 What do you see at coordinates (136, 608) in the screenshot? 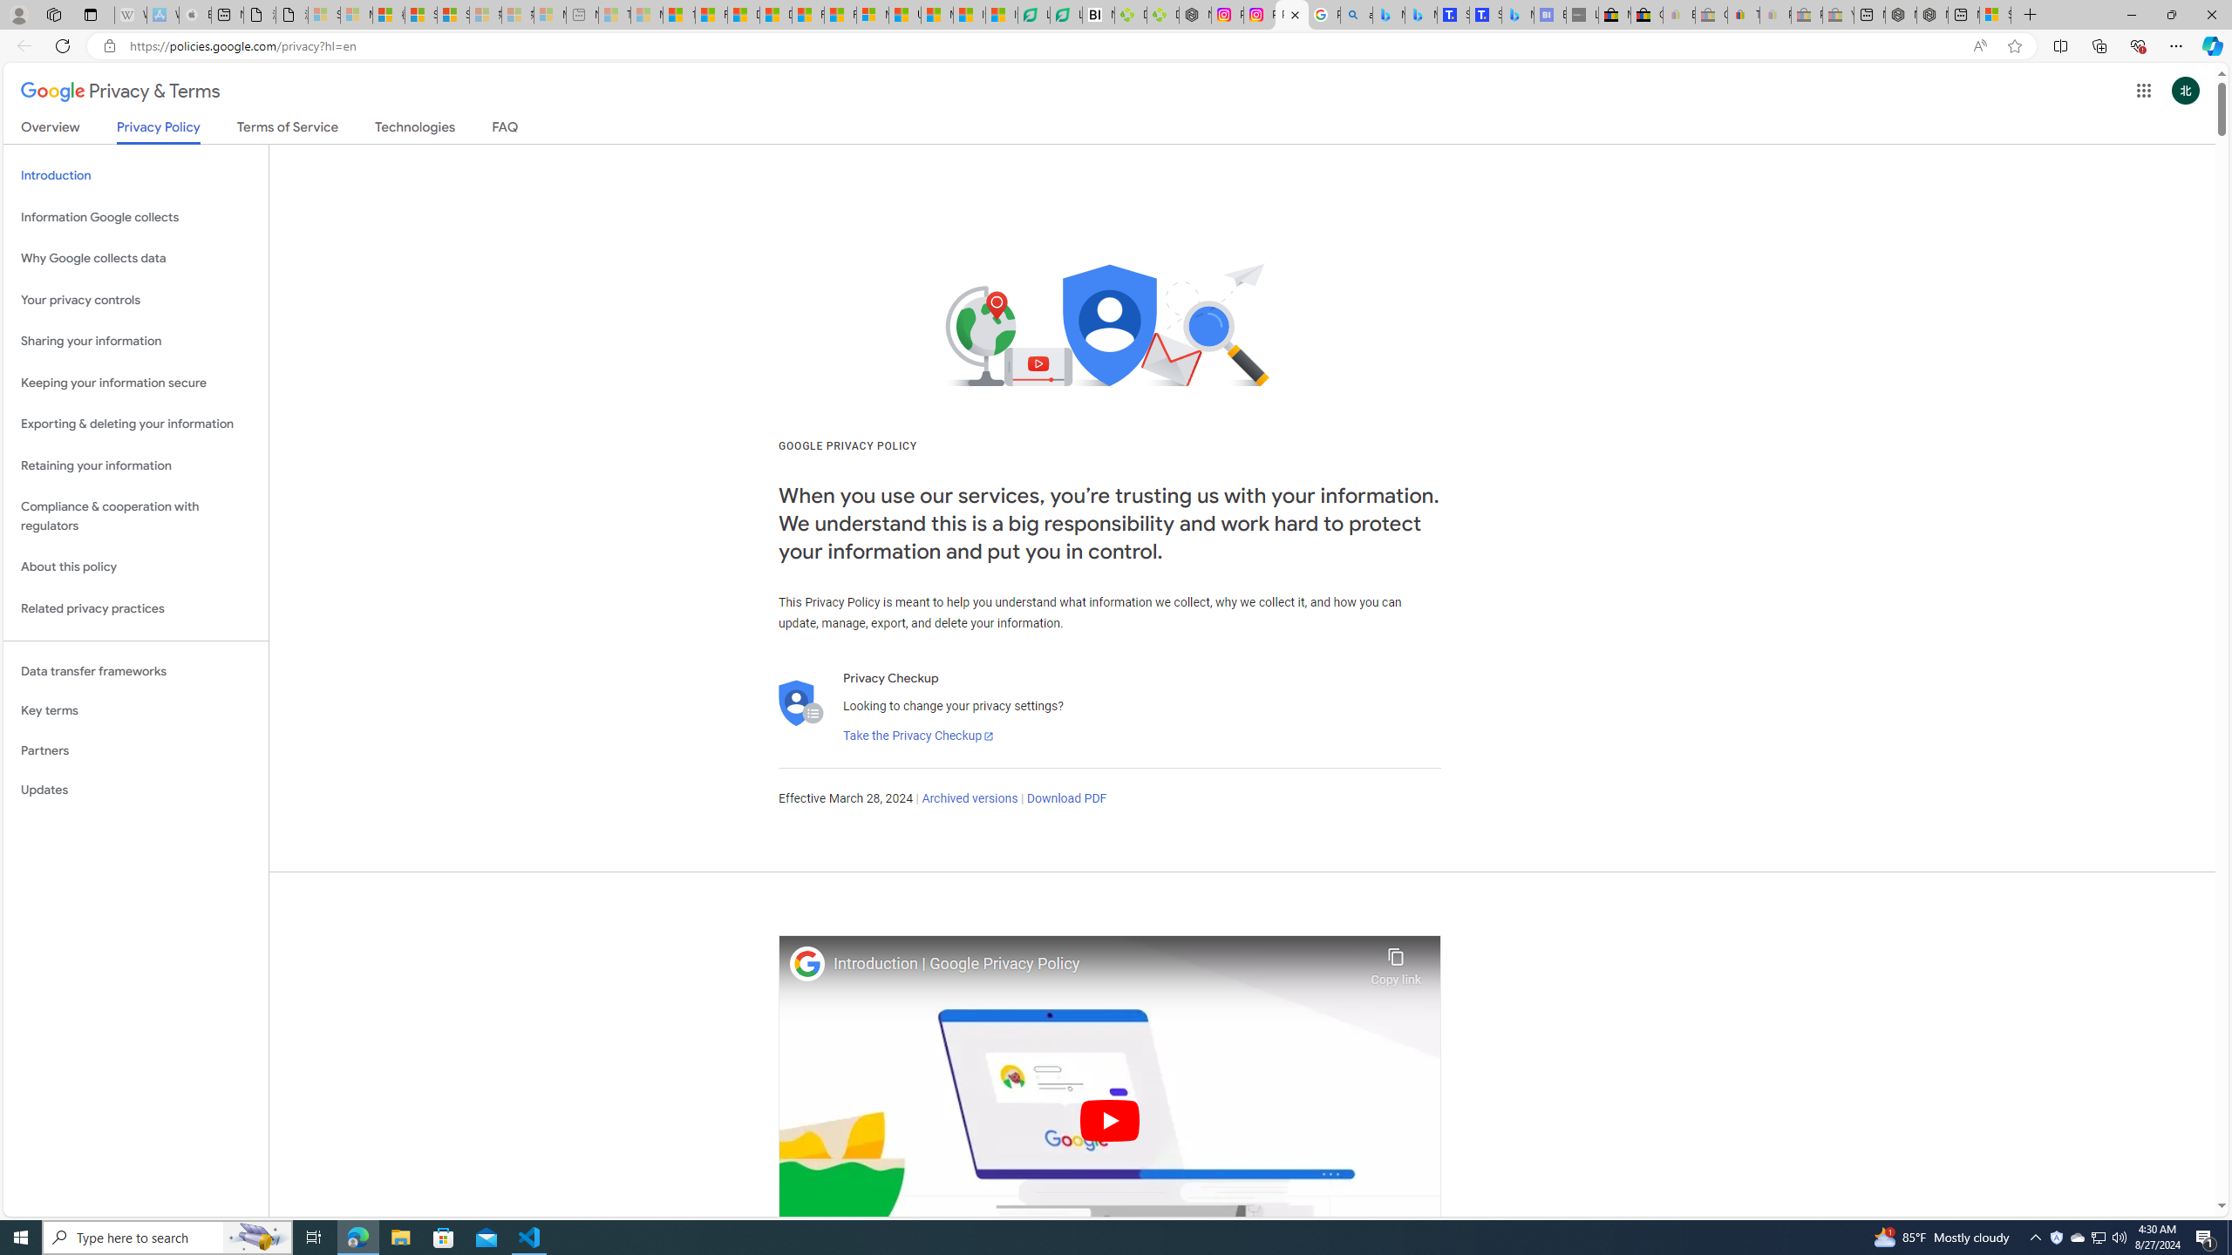
I see `Related privacy practices` at bounding box center [136, 608].